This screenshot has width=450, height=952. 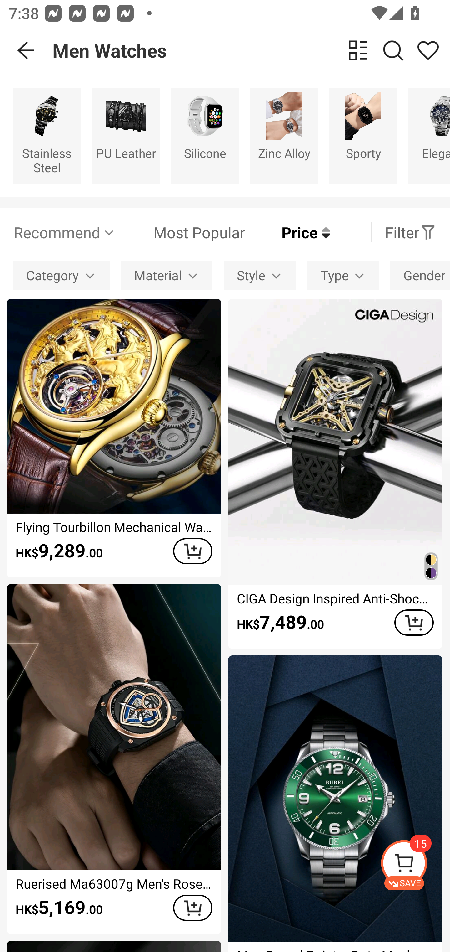 What do you see at coordinates (251, 50) in the screenshot?
I see `Men Watches change view Search Share` at bounding box center [251, 50].